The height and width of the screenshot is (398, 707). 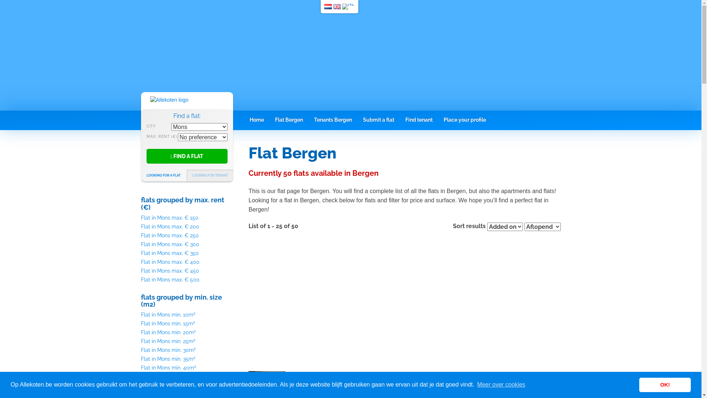 I want to click on Luitberg, Grimbergen, so click(x=327, y=374).